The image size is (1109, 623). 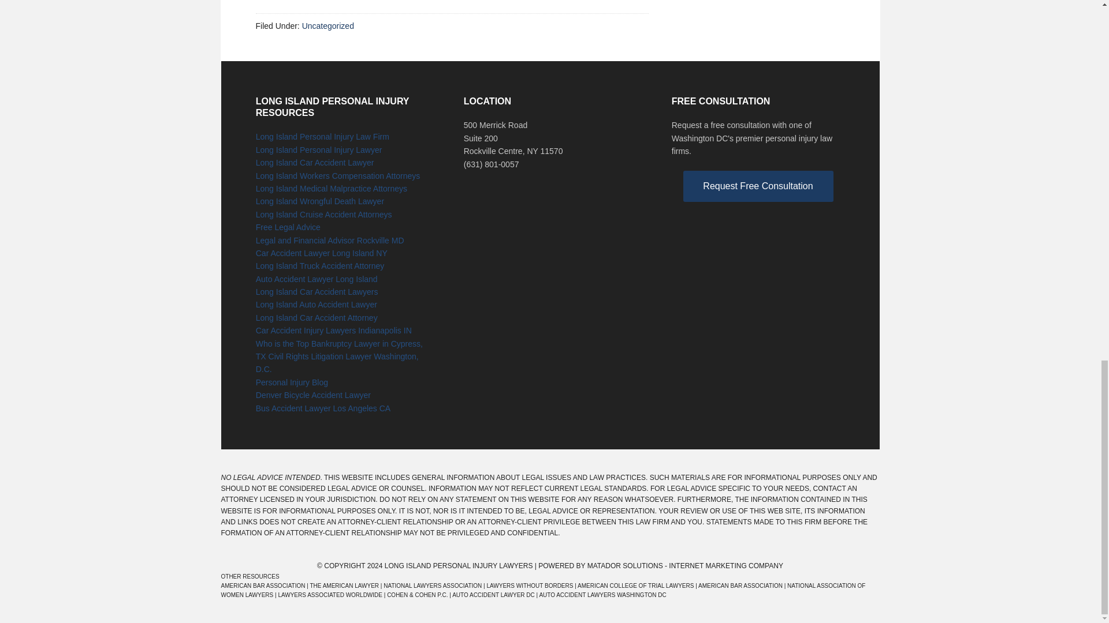 I want to click on Uncategorized, so click(x=328, y=25).